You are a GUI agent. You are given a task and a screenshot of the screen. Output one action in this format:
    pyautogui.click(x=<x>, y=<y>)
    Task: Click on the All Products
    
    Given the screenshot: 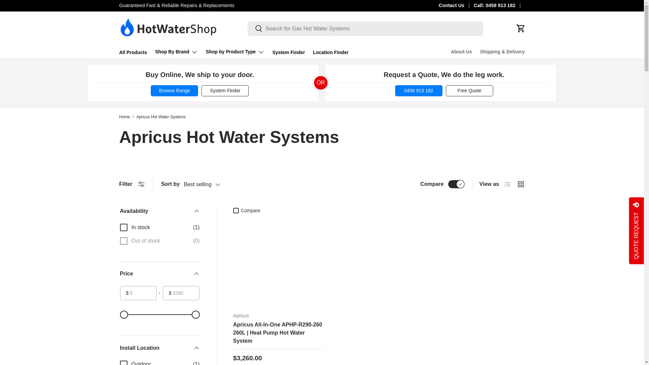 What is the action you would take?
    pyautogui.click(x=133, y=52)
    